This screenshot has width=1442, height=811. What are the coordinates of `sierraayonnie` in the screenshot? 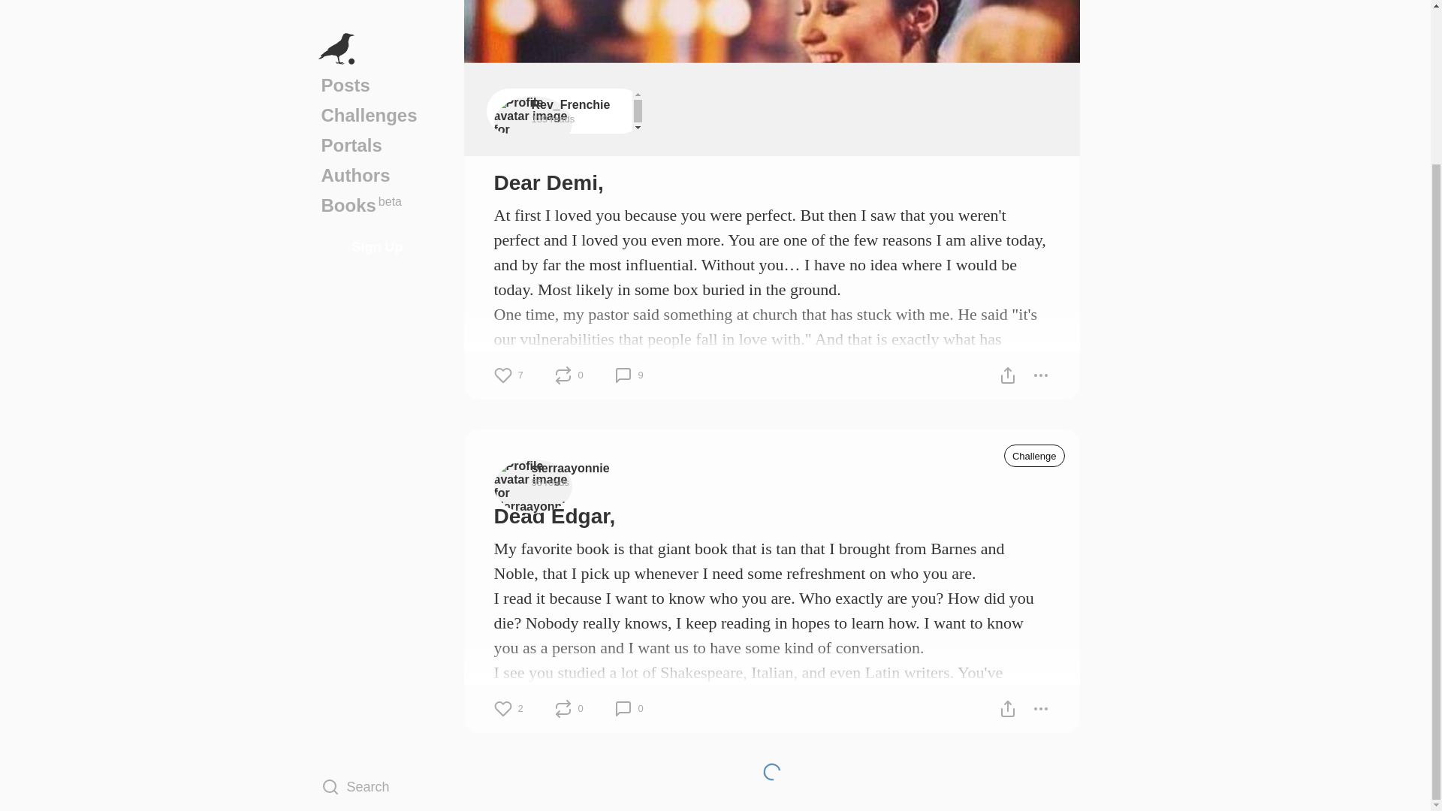 It's located at (571, 467).